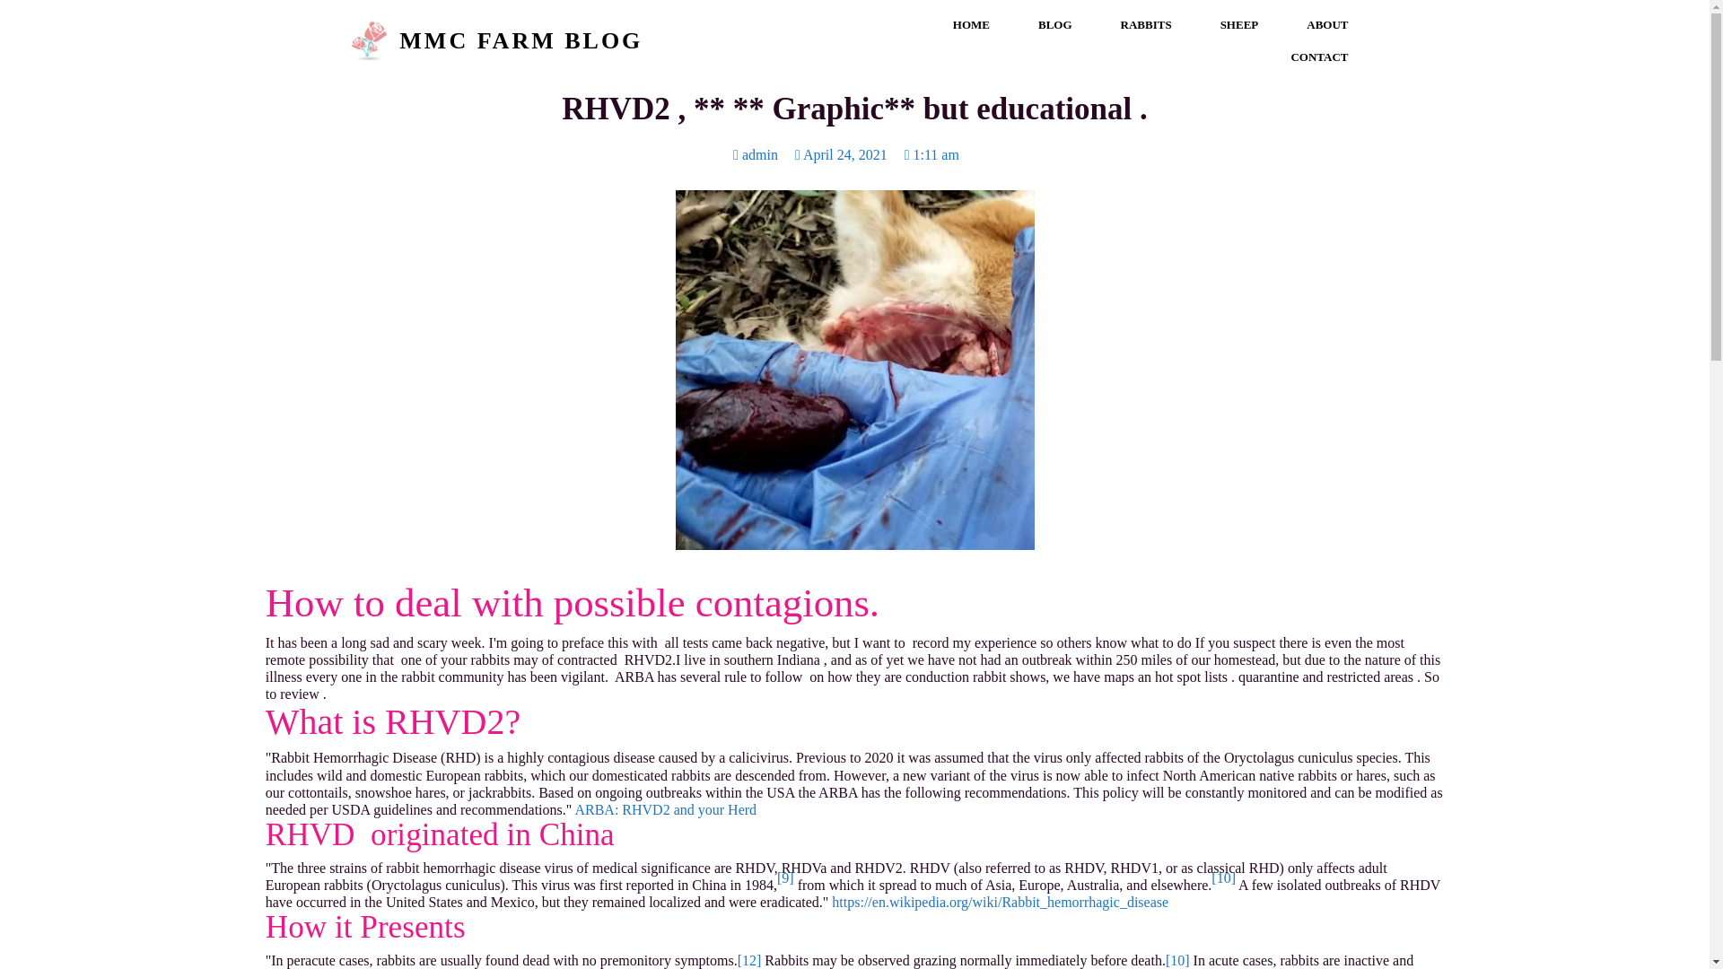 The image size is (1723, 969). What do you see at coordinates (1239, 25) in the screenshot?
I see `SHEEP` at bounding box center [1239, 25].